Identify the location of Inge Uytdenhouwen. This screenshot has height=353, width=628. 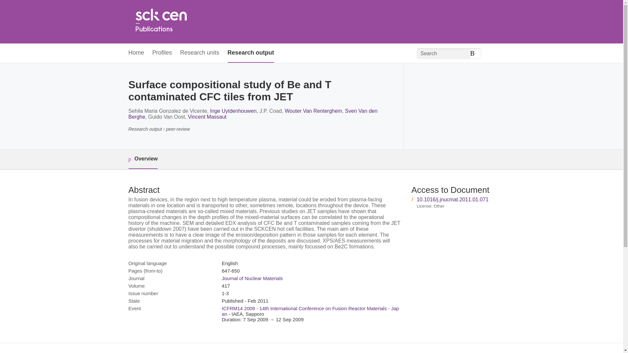
(233, 110).